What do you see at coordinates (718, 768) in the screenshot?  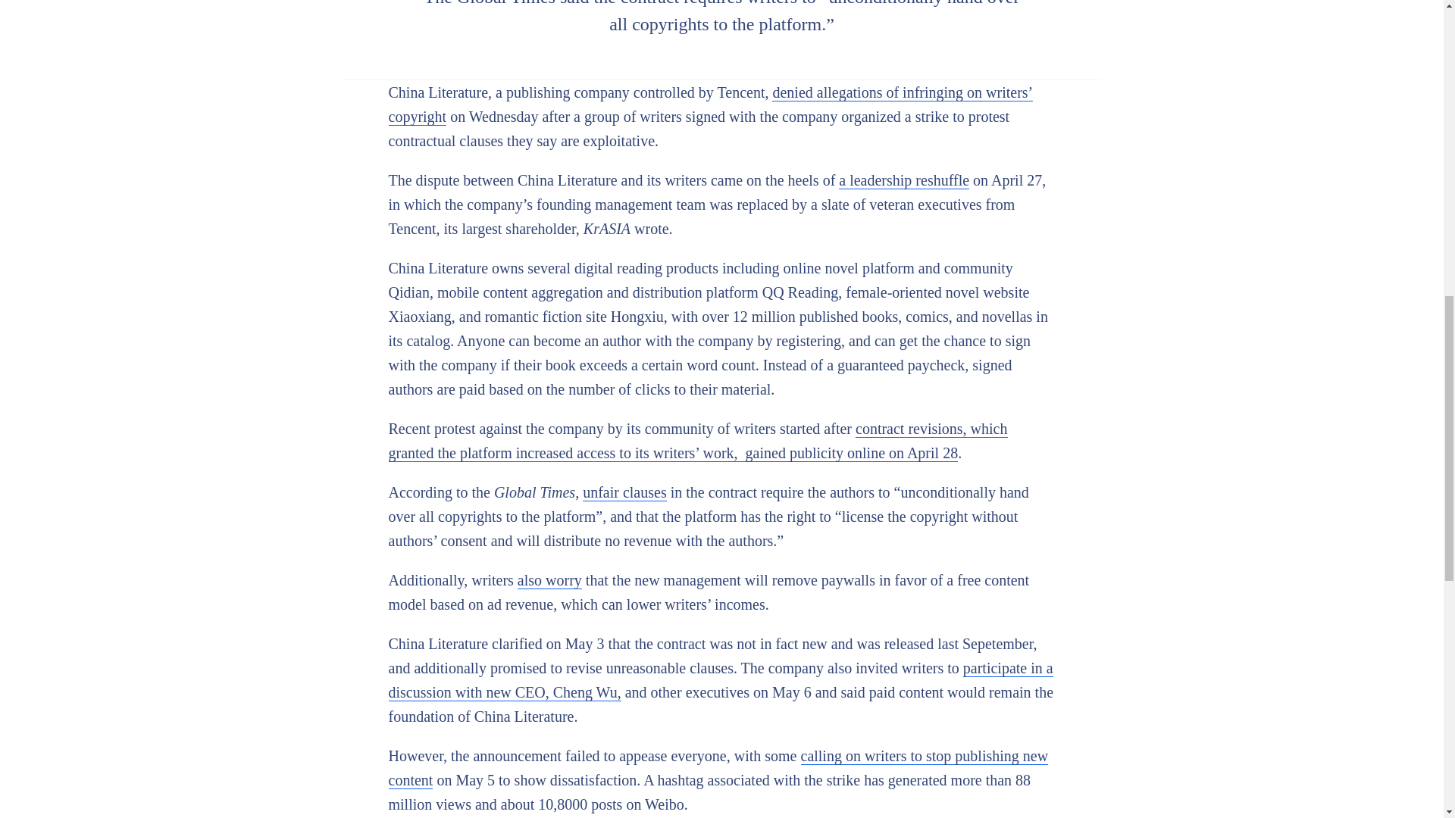 I see `calling on writers to stop publishing new content` at bounding box center [718, 768].